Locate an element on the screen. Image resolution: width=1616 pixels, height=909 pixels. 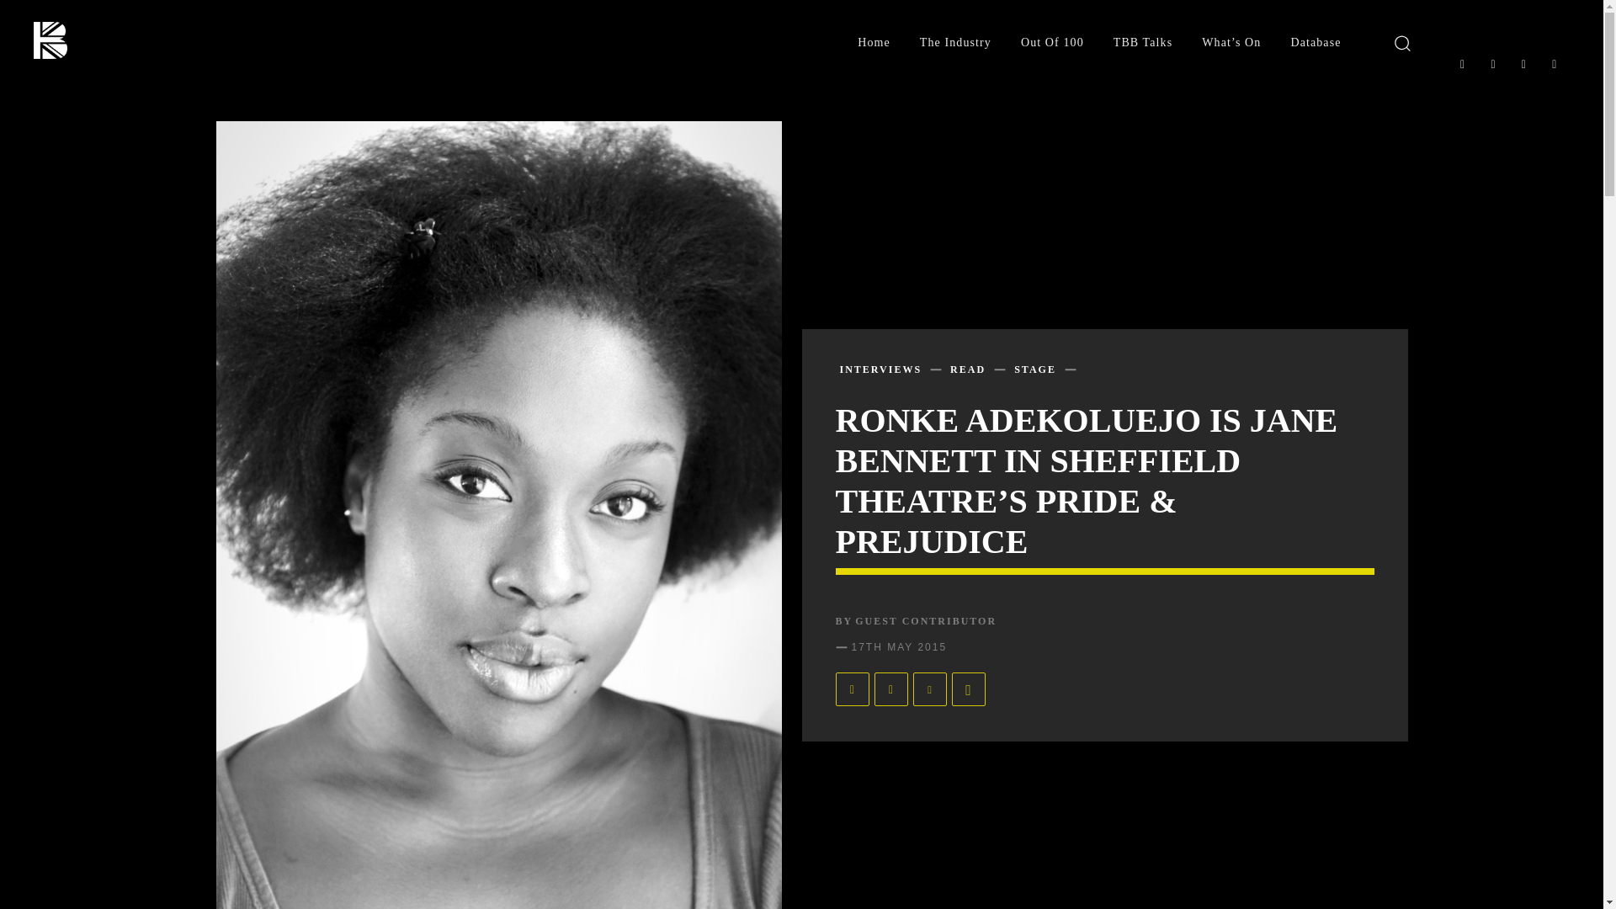
Facebook is located at coordinates (1461, 64).